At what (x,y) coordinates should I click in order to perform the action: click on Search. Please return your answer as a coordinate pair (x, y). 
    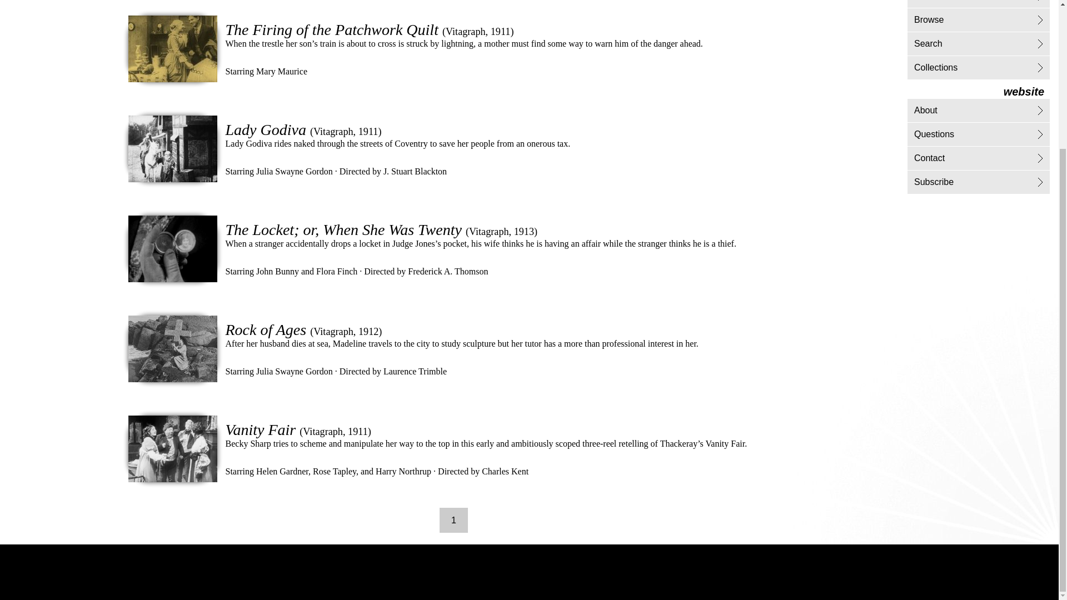
    Looking at the image, I should click on (928, 43).